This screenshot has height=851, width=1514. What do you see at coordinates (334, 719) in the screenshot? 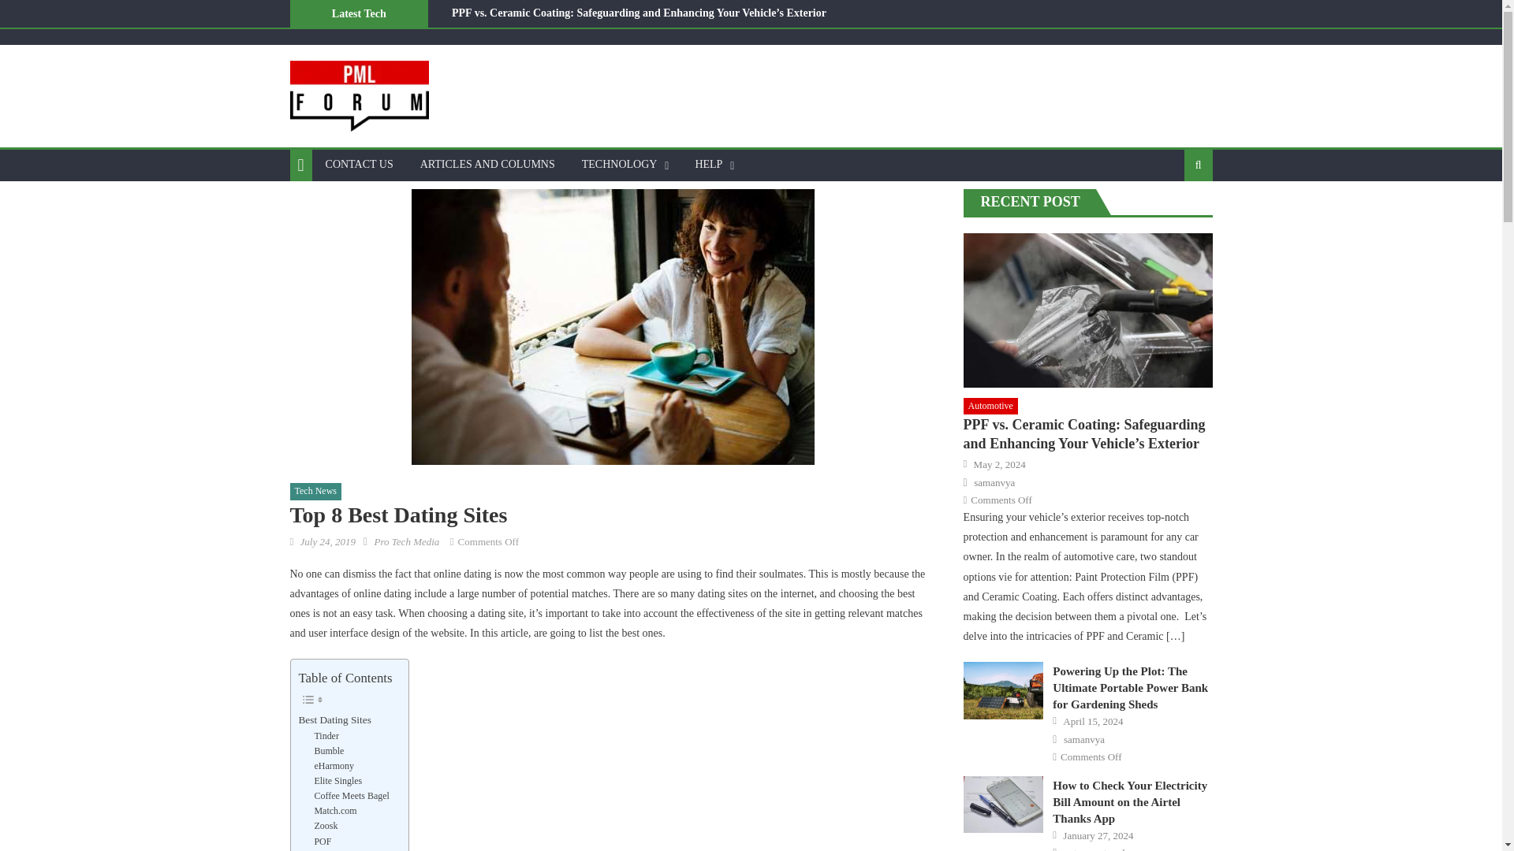
I see `Best Dating Sites` at bounding box center [334, 719].